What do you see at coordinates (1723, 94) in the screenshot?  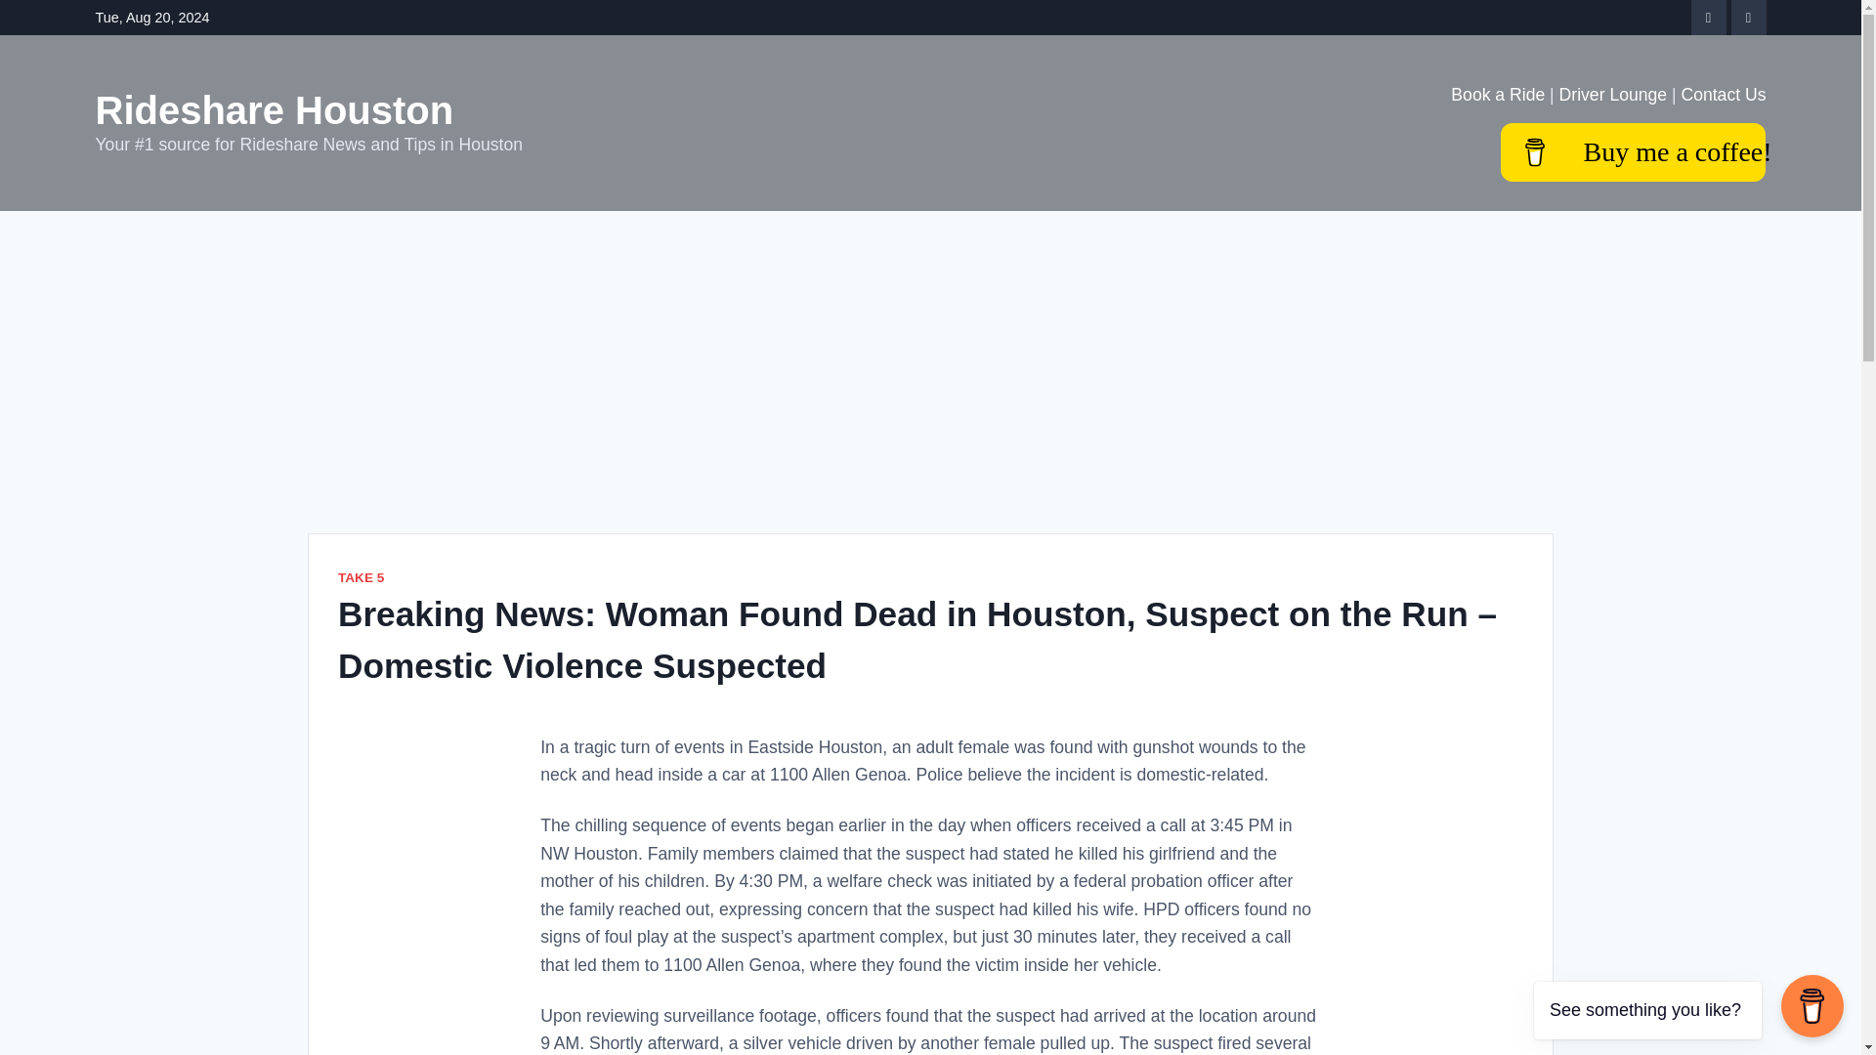 I see `Contact Us` at bounding box center [1723, 94].